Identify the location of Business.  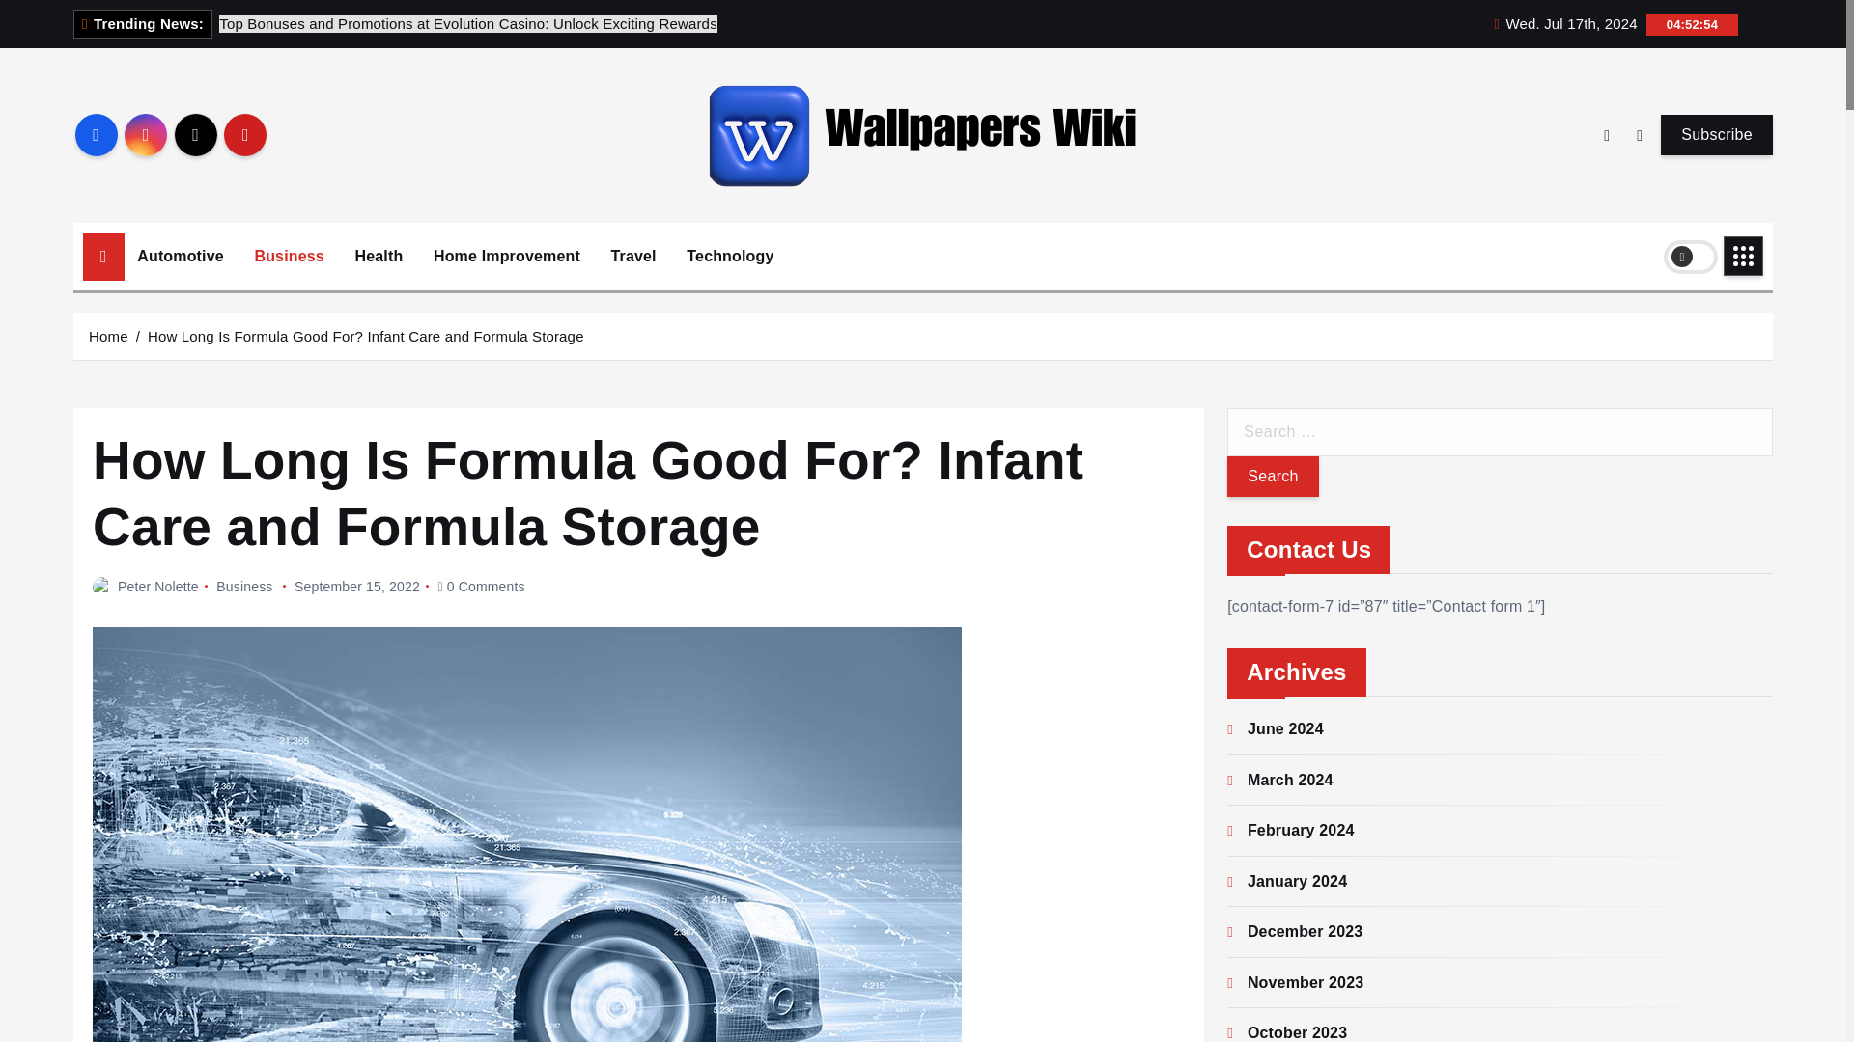
(288, 255).